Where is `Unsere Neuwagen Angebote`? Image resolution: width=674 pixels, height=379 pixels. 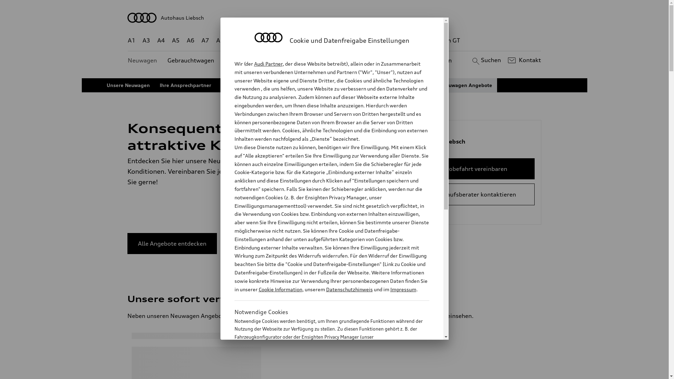
Unsere Neuwagen Angebote is located at coordinates (458, 85).